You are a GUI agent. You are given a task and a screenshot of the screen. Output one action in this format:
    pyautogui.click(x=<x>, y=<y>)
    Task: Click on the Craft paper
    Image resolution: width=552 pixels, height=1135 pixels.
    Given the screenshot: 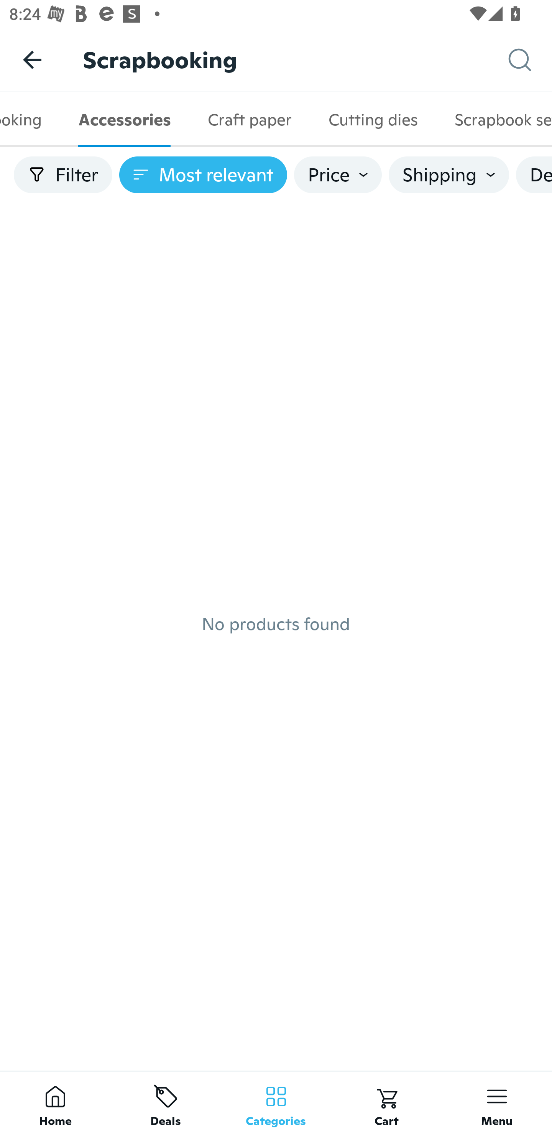 What is the action you would take?
    pyautogui.click(x=249, y=120)
    